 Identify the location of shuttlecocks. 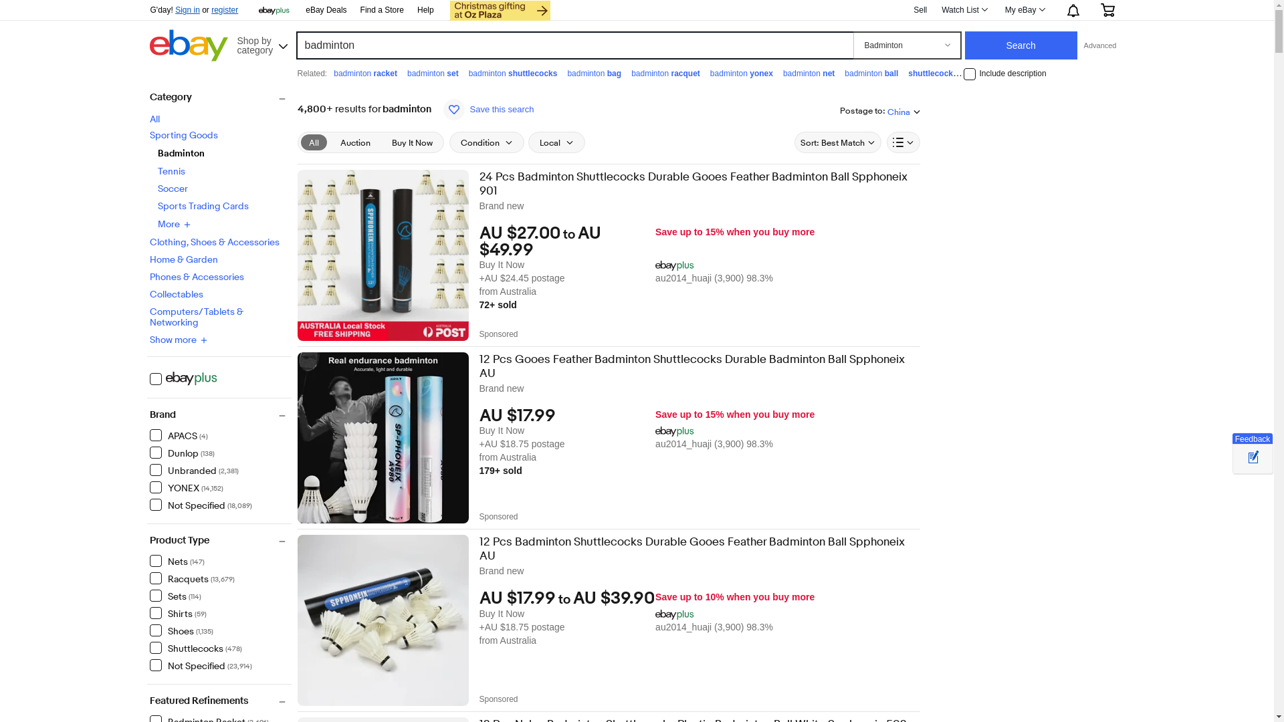
(932, 74).